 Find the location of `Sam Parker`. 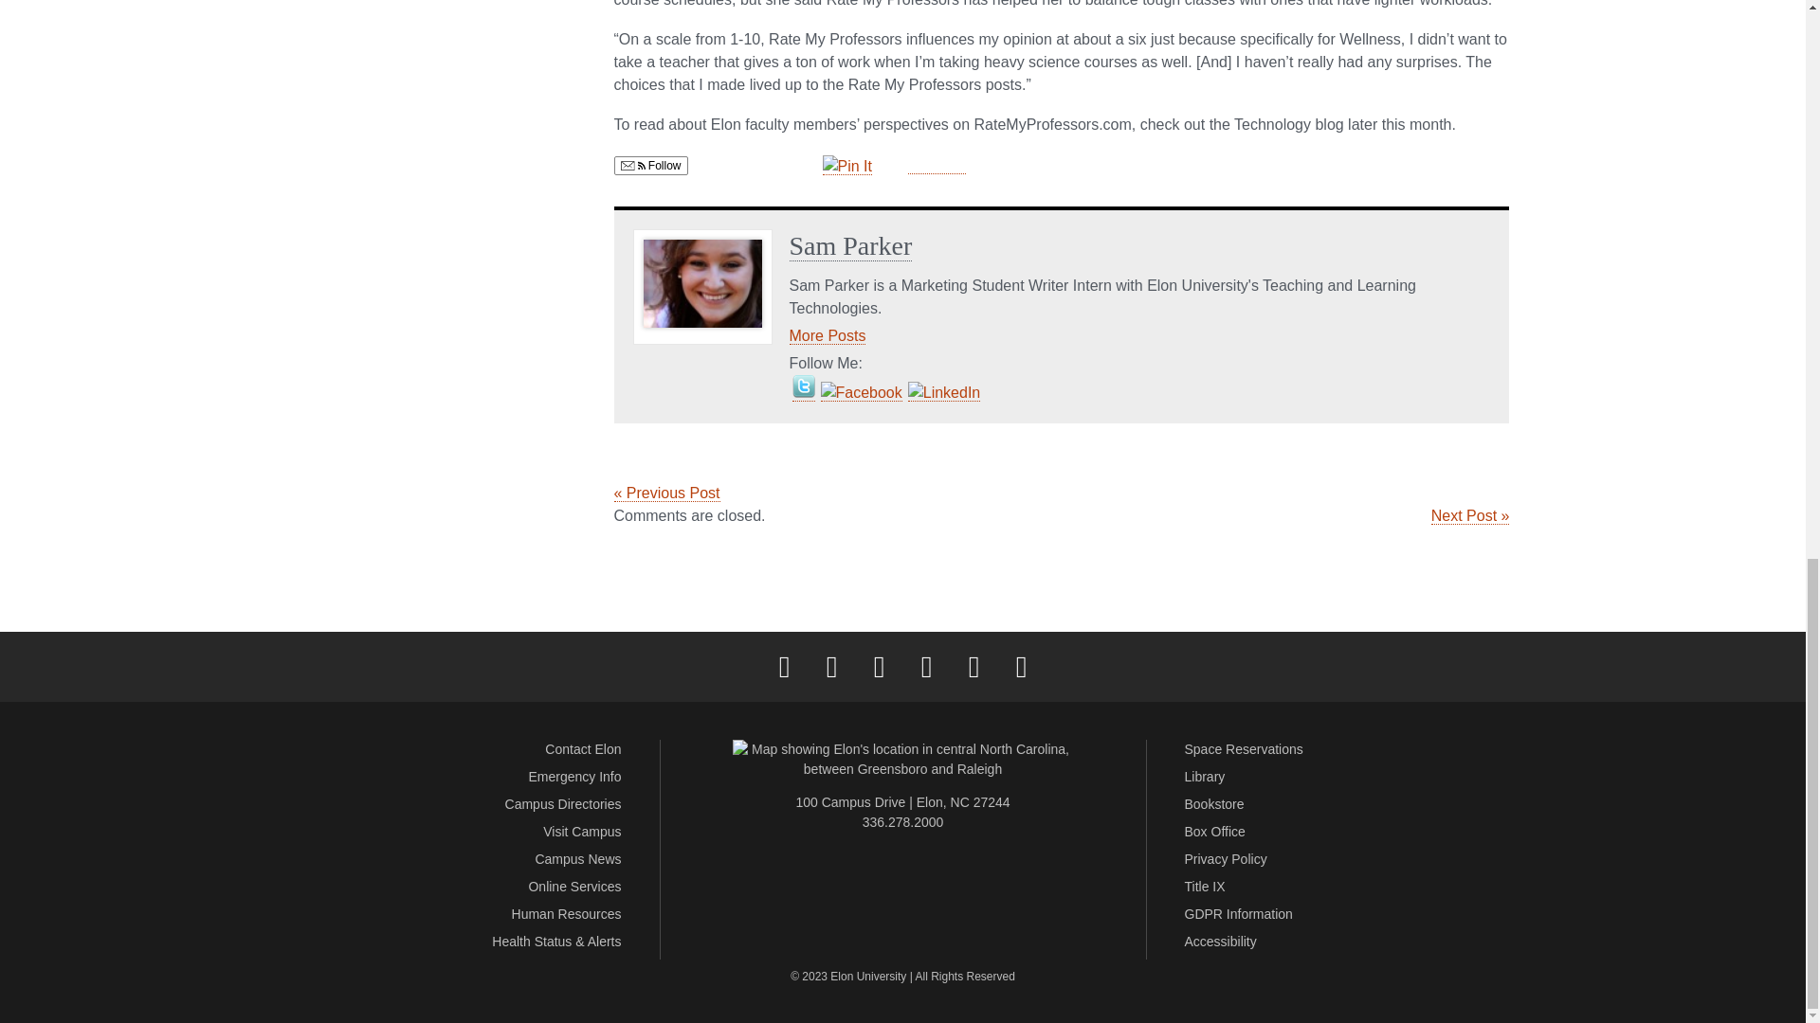

Sam Parker is located at coordinates (849, 246).